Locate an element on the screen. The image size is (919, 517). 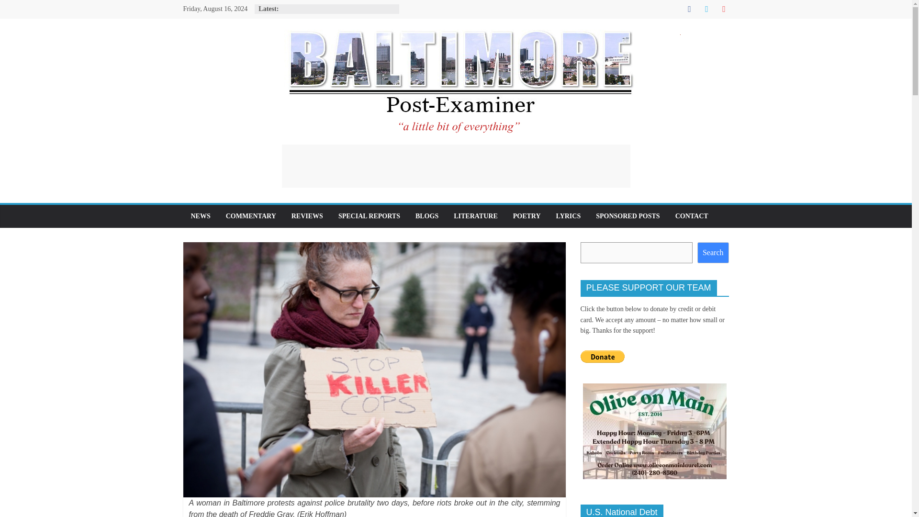
Search is located at coordinates (713, 253).